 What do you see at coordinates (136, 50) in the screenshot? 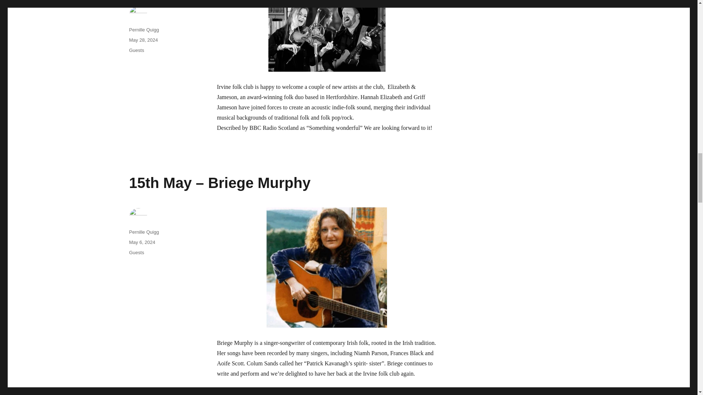
I see `Guests` at bounding box center [136, 50].